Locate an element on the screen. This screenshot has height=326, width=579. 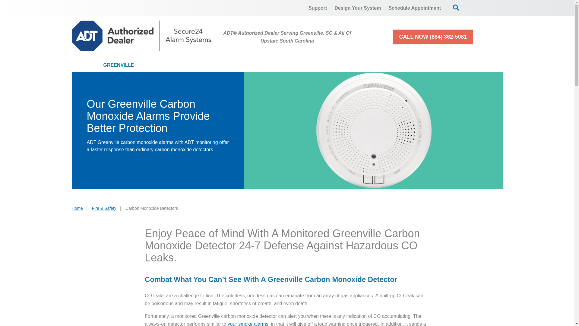
Secure24 Alarm Systems Home is located at coordinates (141, 36).